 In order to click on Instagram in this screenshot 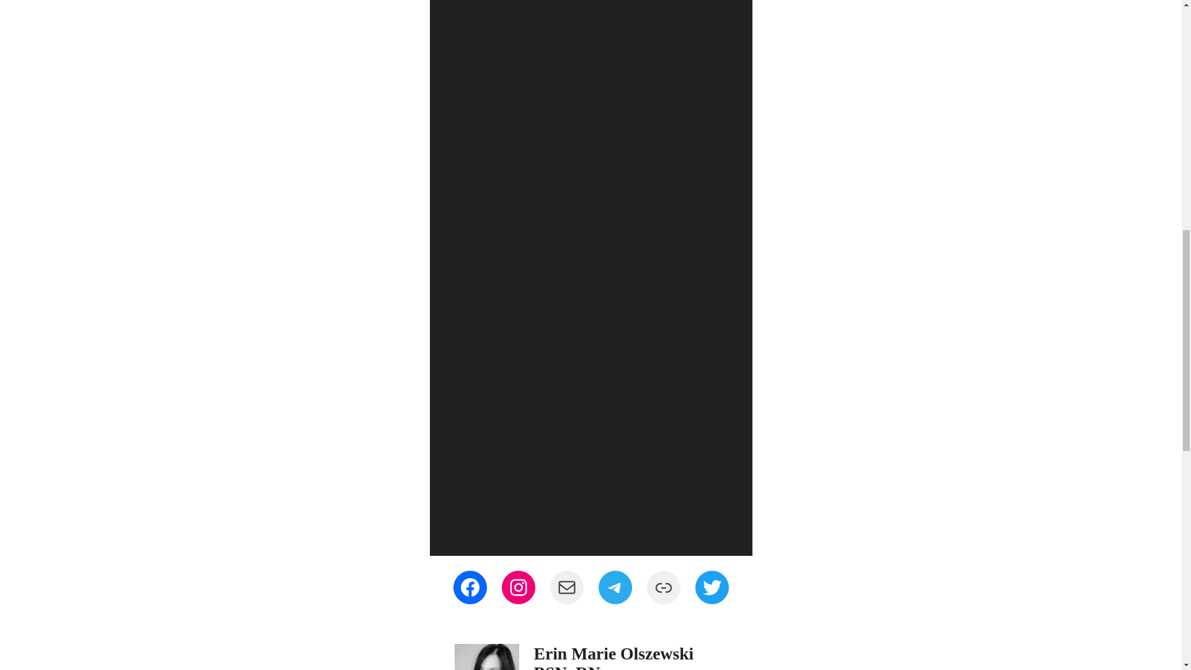, I will do `click(518, 587)`.